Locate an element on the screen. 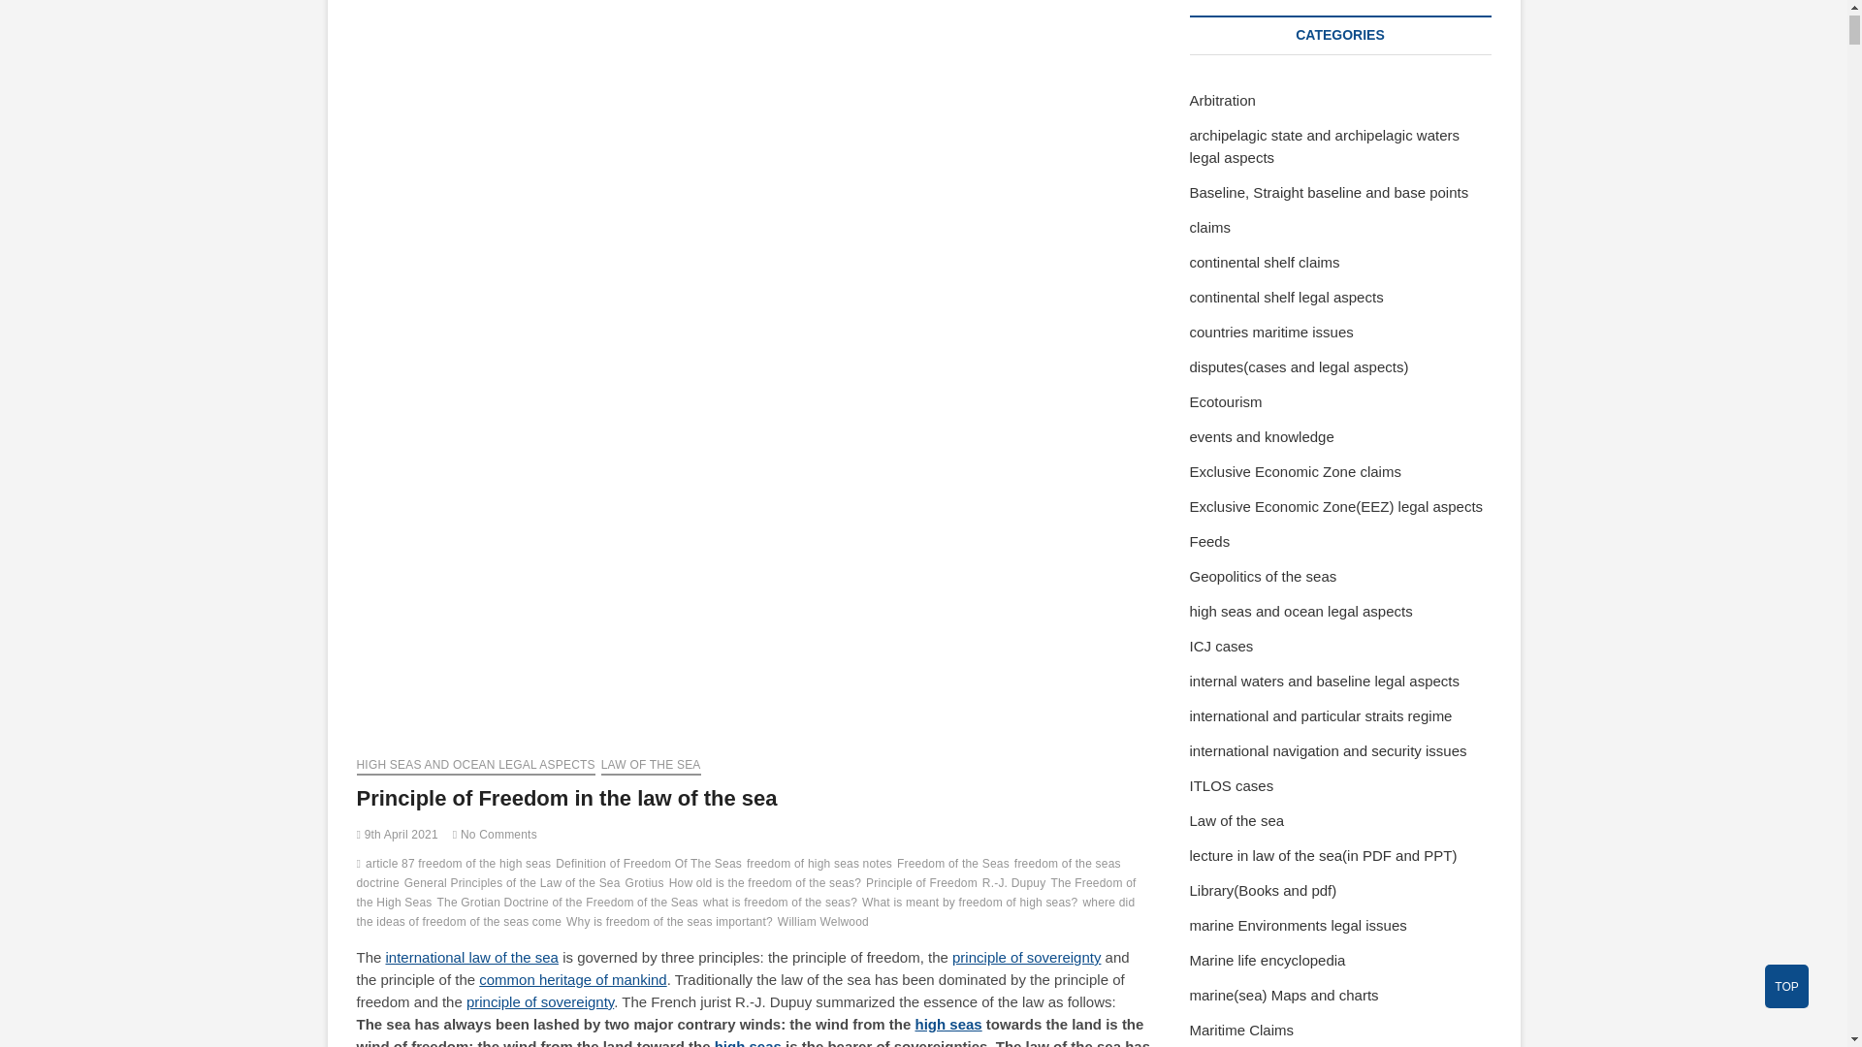 The width and height of the screenshot is (1862, 1047). The Freedom of the High Seas is located at coordinates (747, 894).